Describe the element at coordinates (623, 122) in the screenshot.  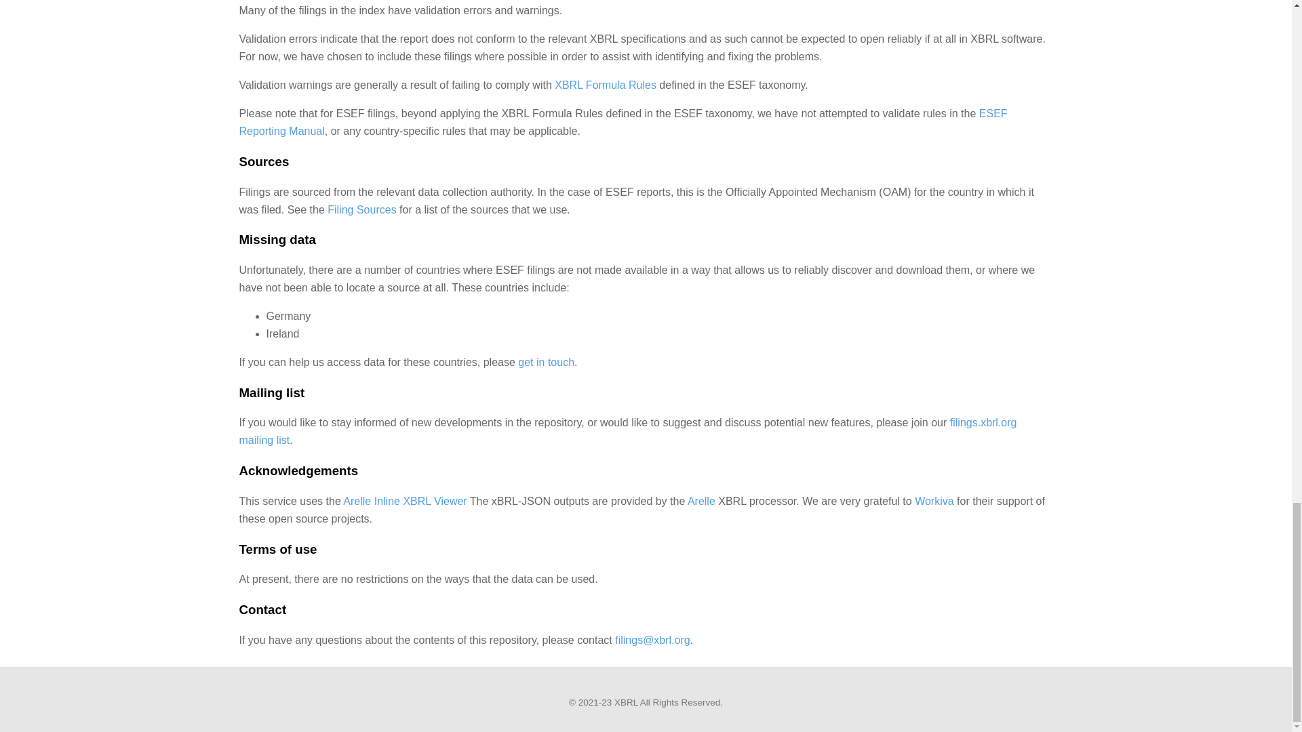
I see `ESEF Reporting Manual` at that location.